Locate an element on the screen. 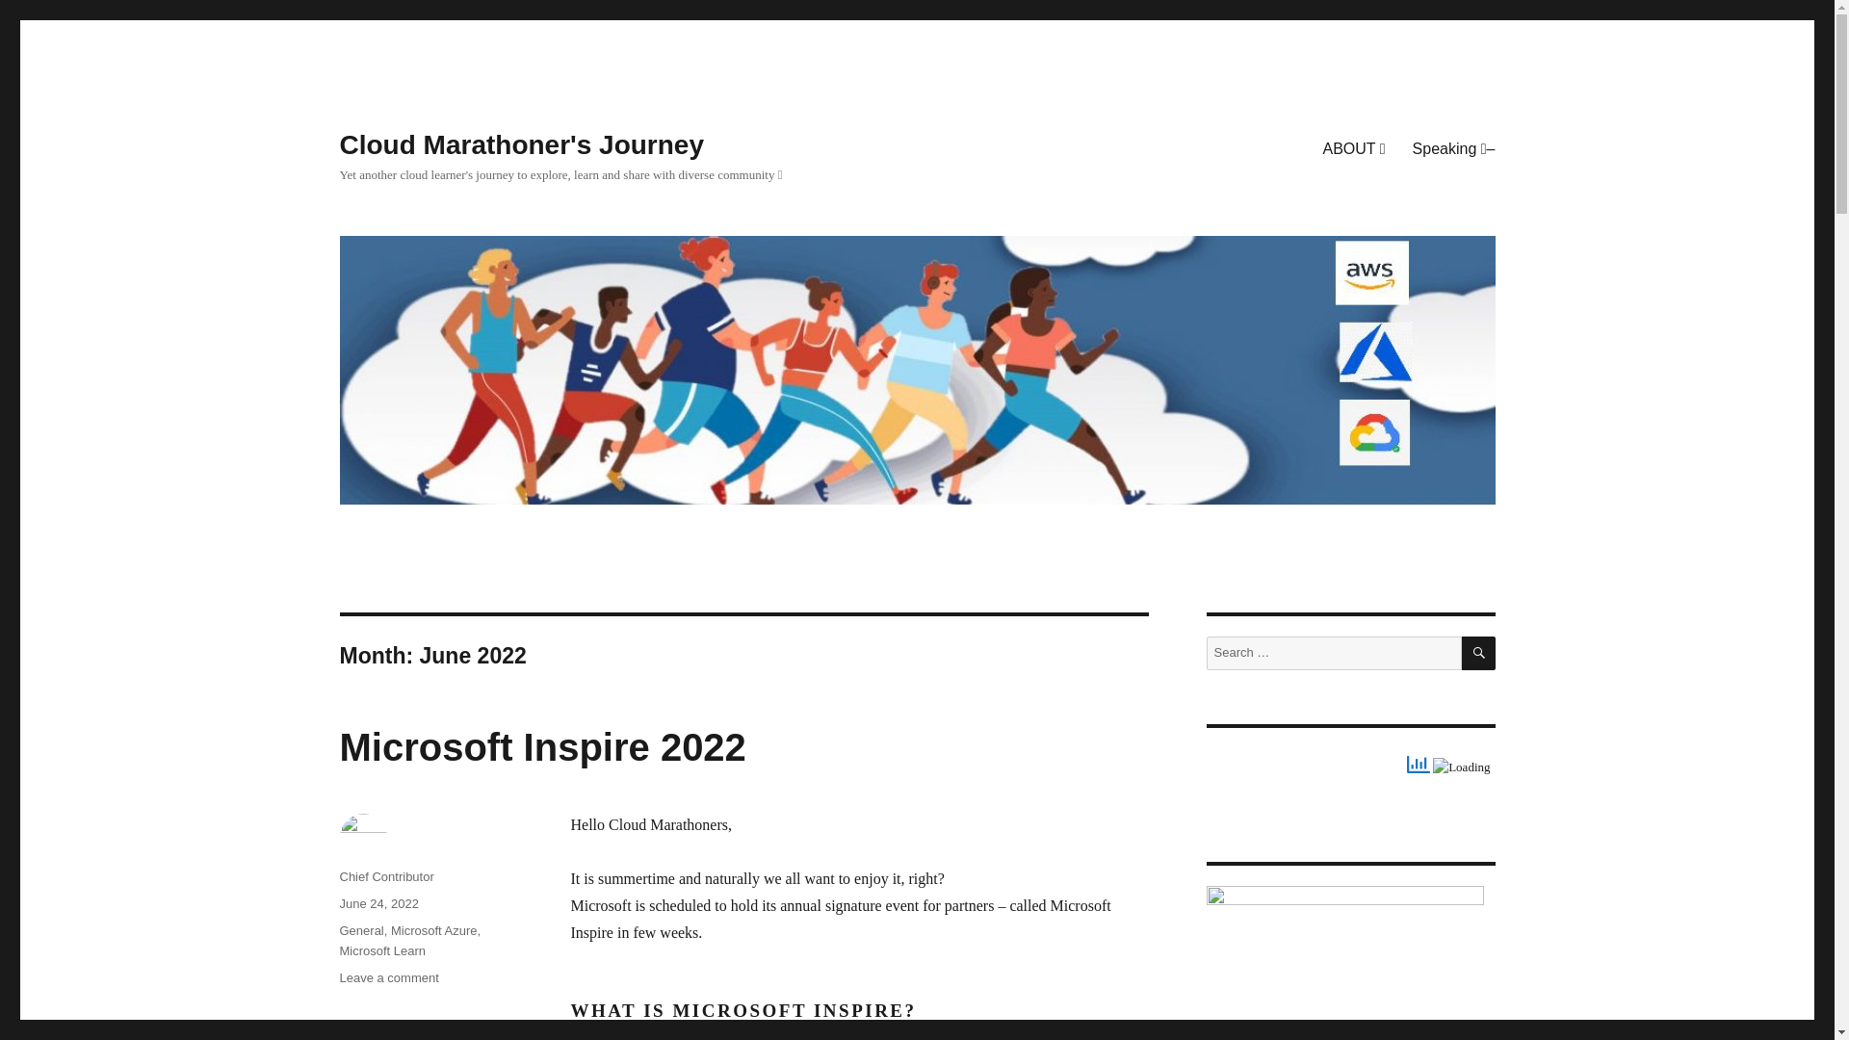 This screenshot has width=1849, height=1040. Microsoft Learn is located at coordinates (385, 876).